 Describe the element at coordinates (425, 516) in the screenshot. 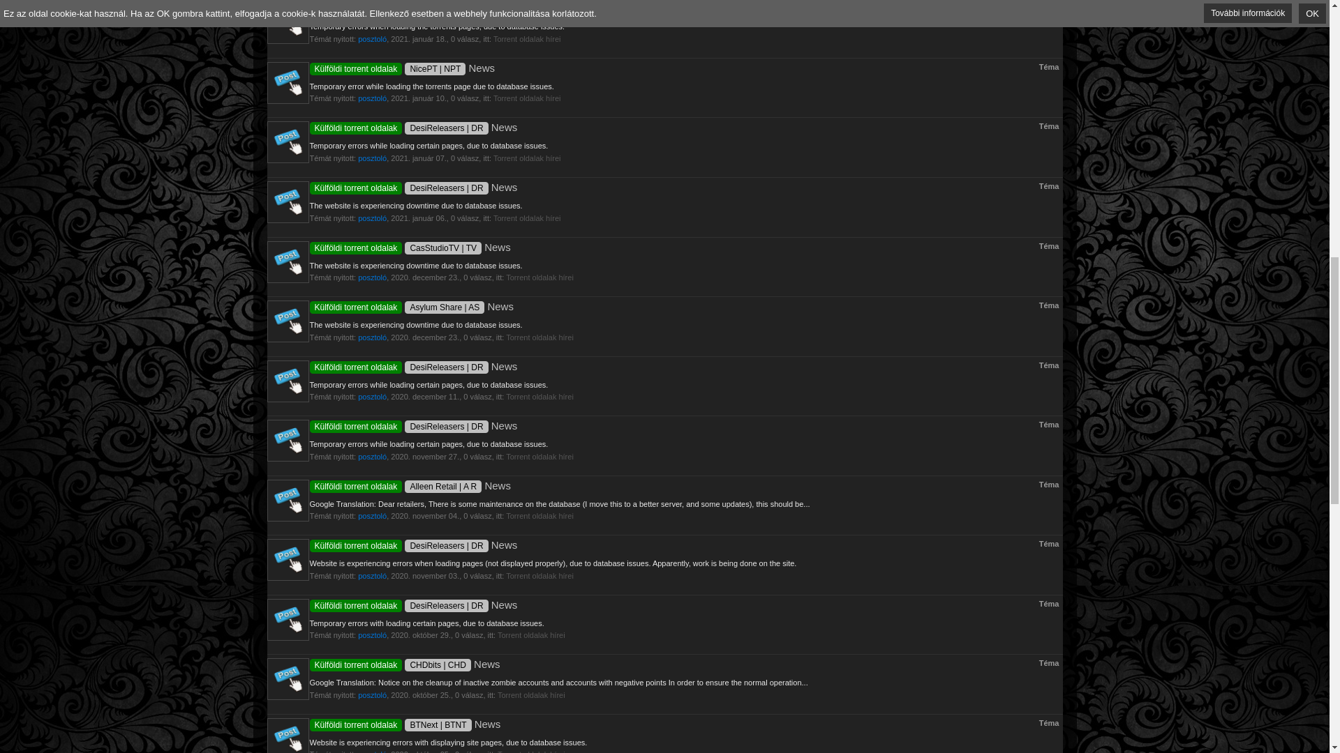

I see `2020. november 04.  17:32 -kor` at that location.